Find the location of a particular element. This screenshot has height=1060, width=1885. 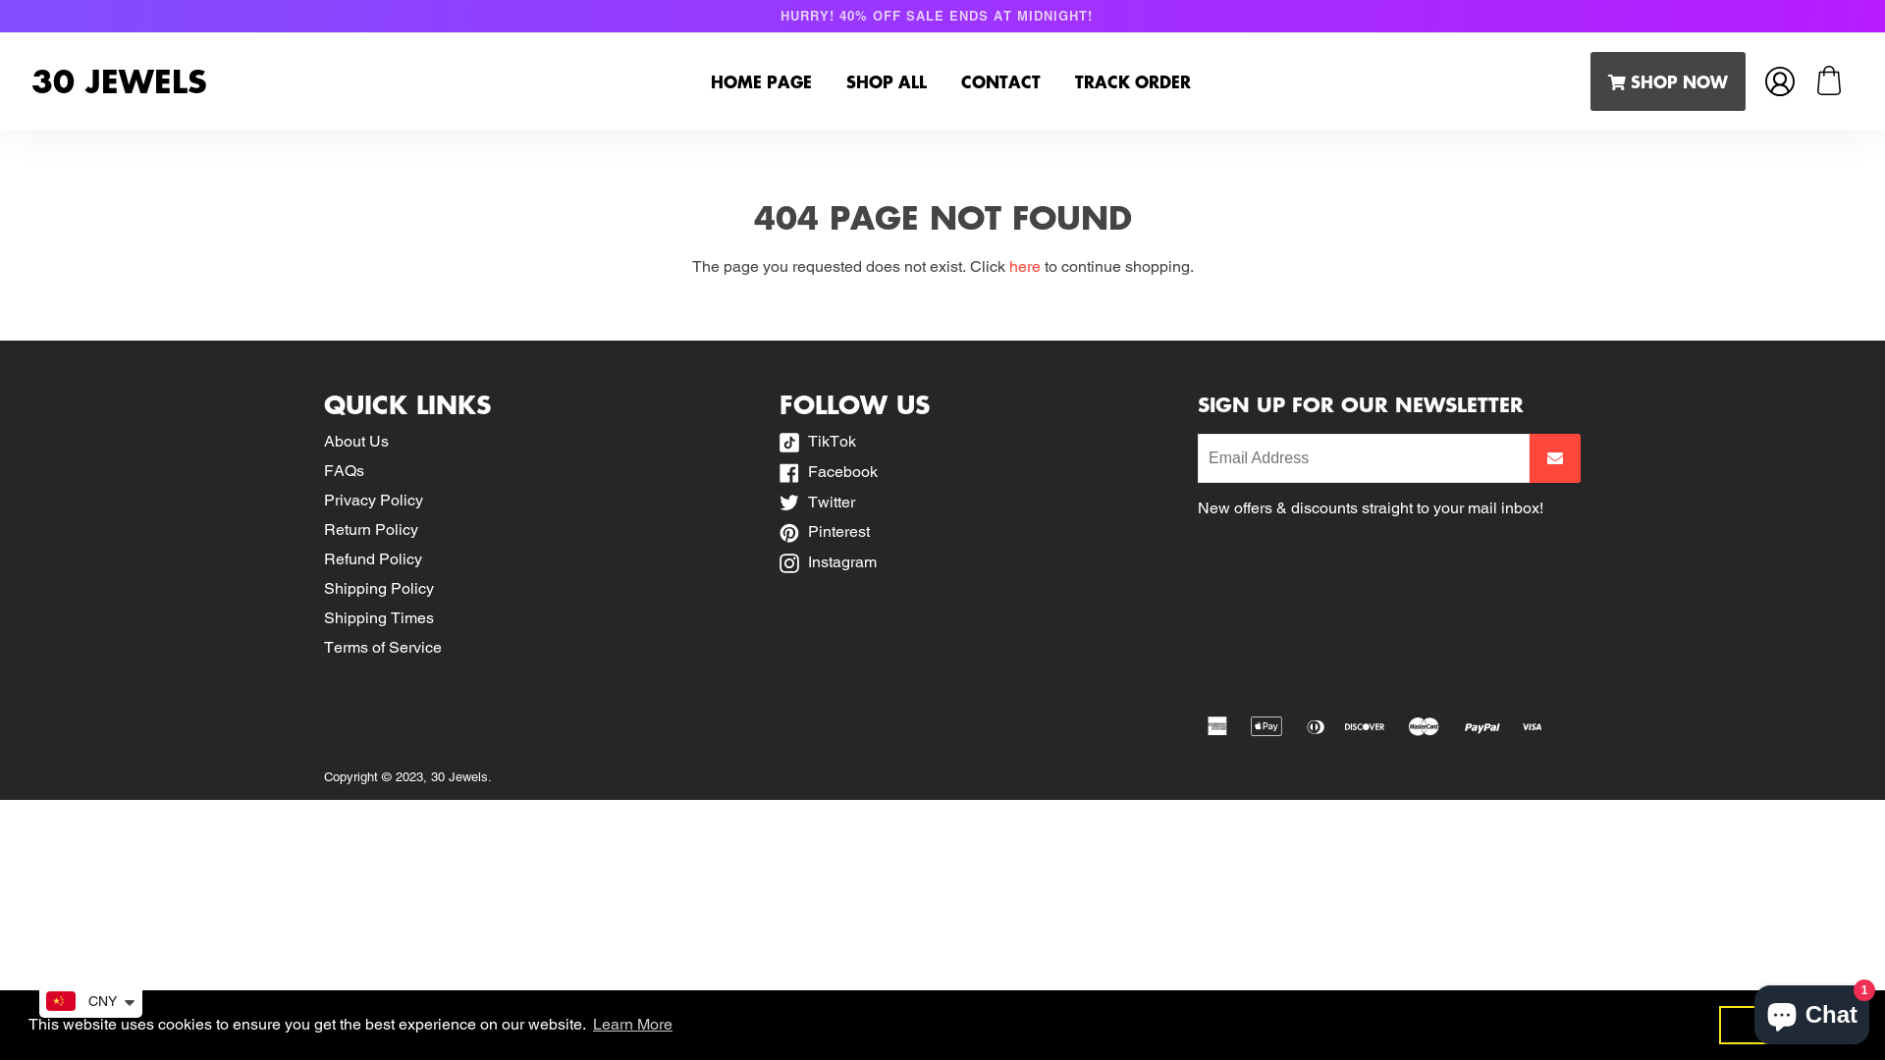

Terms of Service is located at coordinates (383, 648).